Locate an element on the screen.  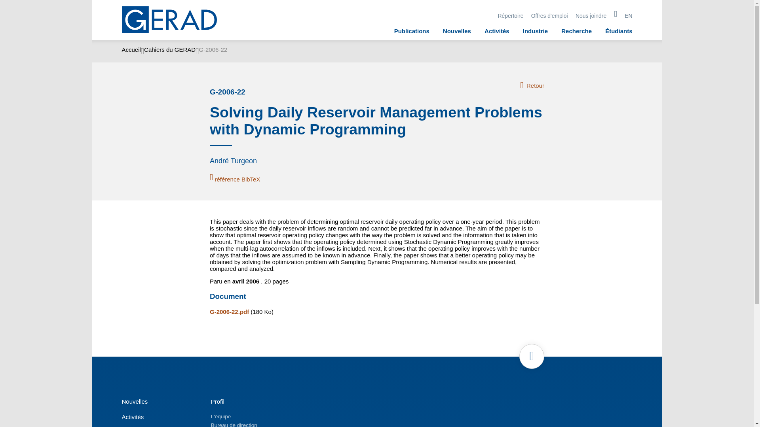
Accueil is located at coordinates (131, 51).